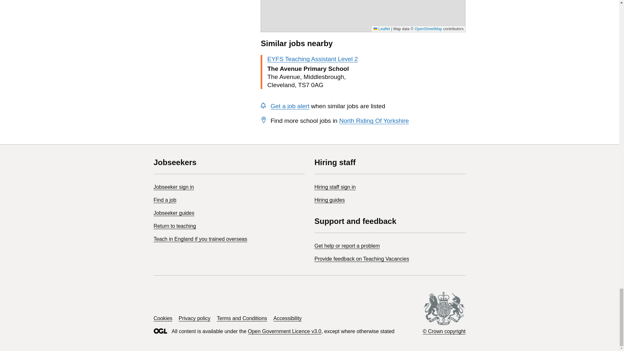 This screenshot has height=351, width=624. Describe the element at coordinates (289, 106) in the screenshot. I see `Get a job alert` at that location.